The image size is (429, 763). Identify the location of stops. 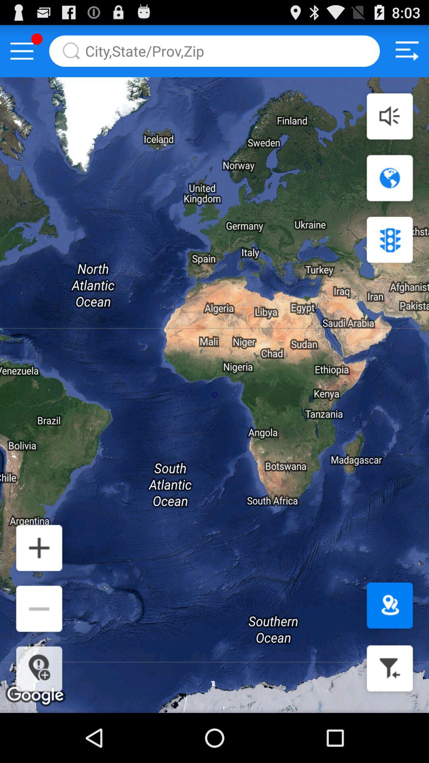
(390, 240).